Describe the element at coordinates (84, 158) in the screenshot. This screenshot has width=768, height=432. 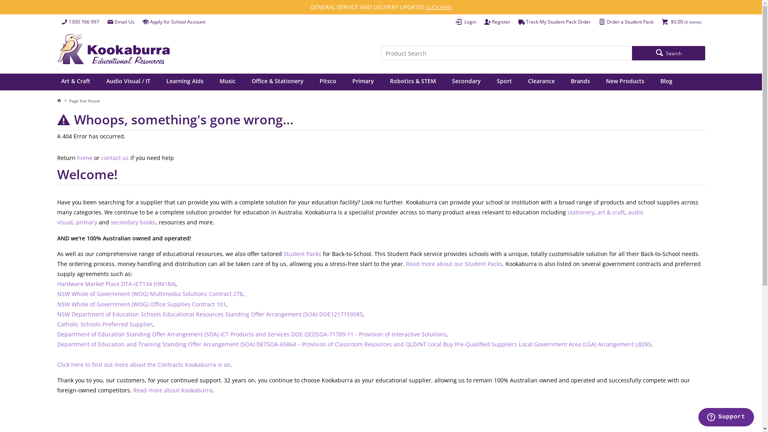
I see `home` at that location.